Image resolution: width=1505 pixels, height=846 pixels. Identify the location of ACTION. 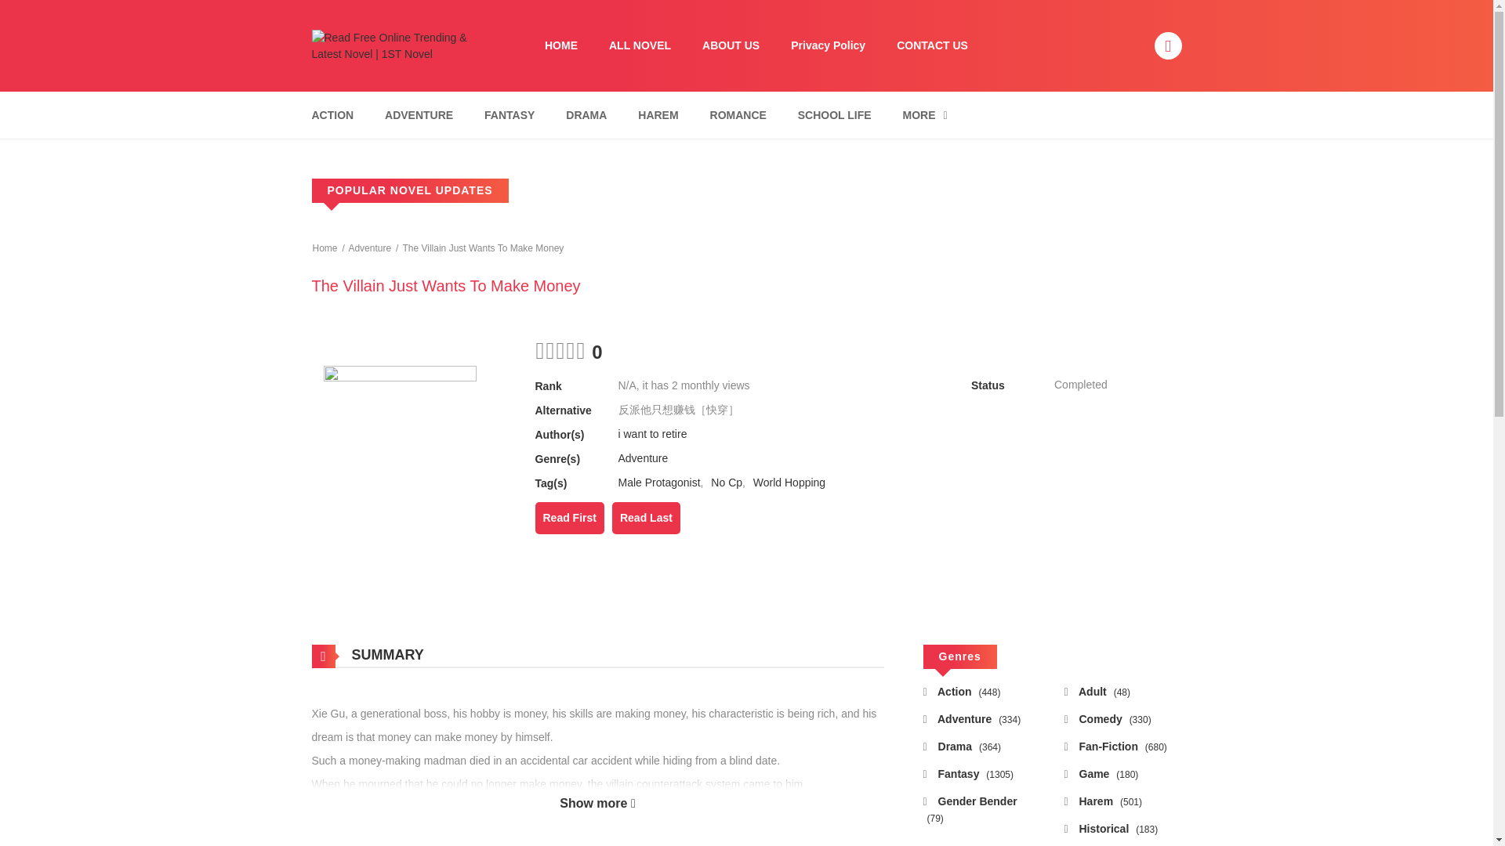
(332, 115).